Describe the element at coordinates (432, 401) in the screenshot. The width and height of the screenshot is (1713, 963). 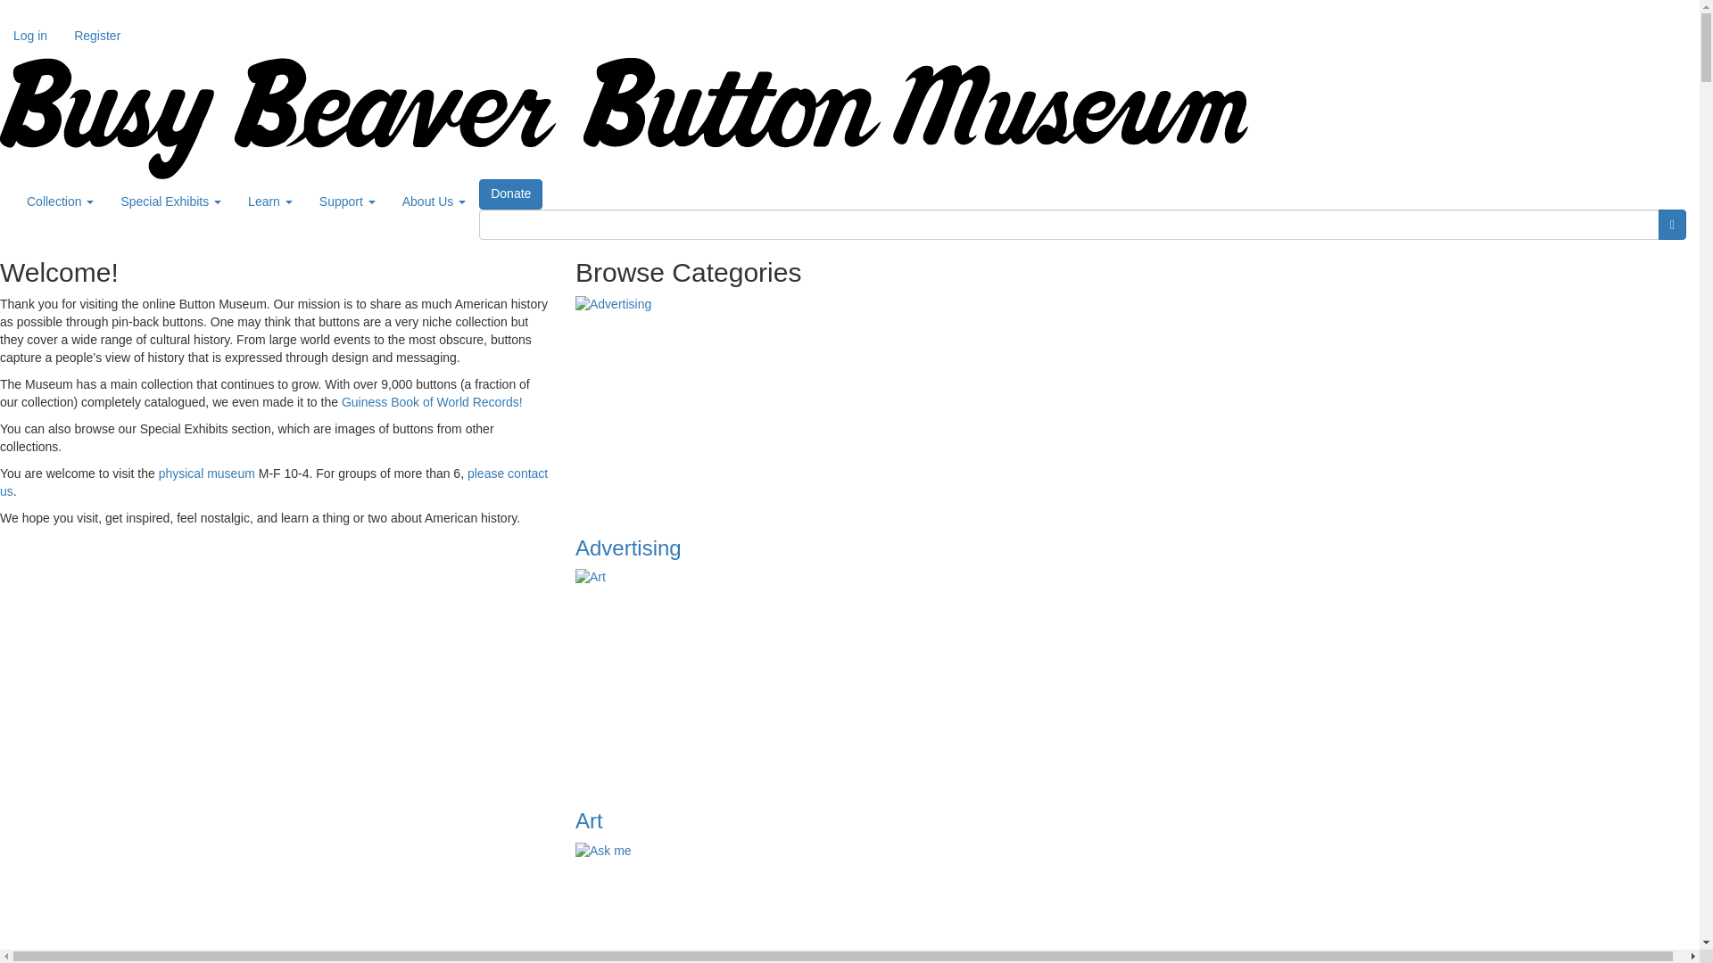
I see `Guiness Book of World Records!` at that location.